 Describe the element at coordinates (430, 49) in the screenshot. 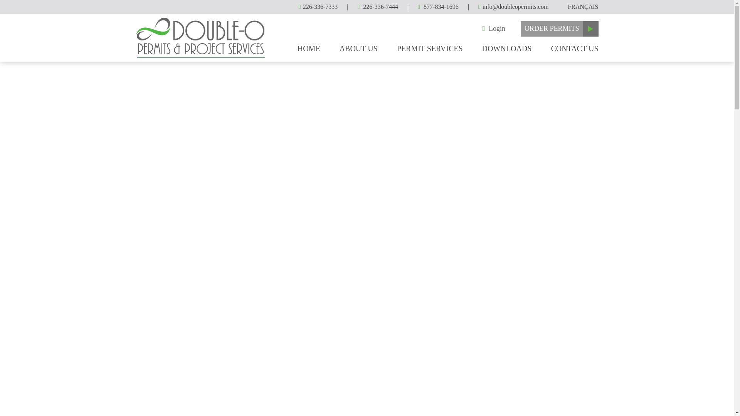

I see `PERMIT SERVICES` at that location.